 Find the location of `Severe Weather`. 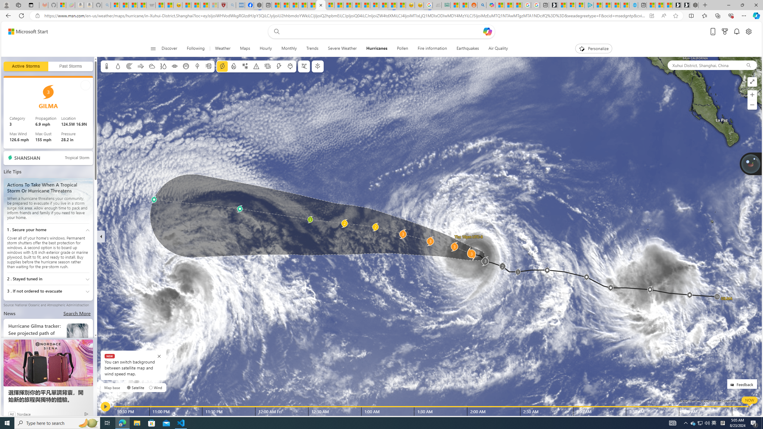

Severe Weather is located at coordinates (342, 49).